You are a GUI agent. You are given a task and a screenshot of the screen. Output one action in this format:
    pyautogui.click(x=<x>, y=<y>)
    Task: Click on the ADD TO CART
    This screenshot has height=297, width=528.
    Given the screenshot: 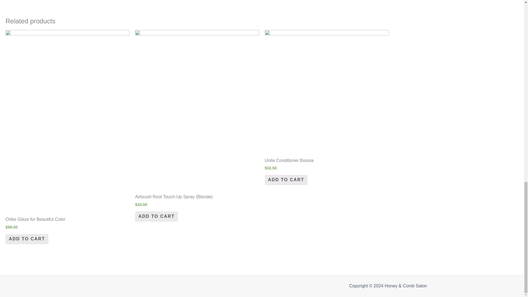 What is the action you would take?
    pyautogui.click(x=286, y=180)
    